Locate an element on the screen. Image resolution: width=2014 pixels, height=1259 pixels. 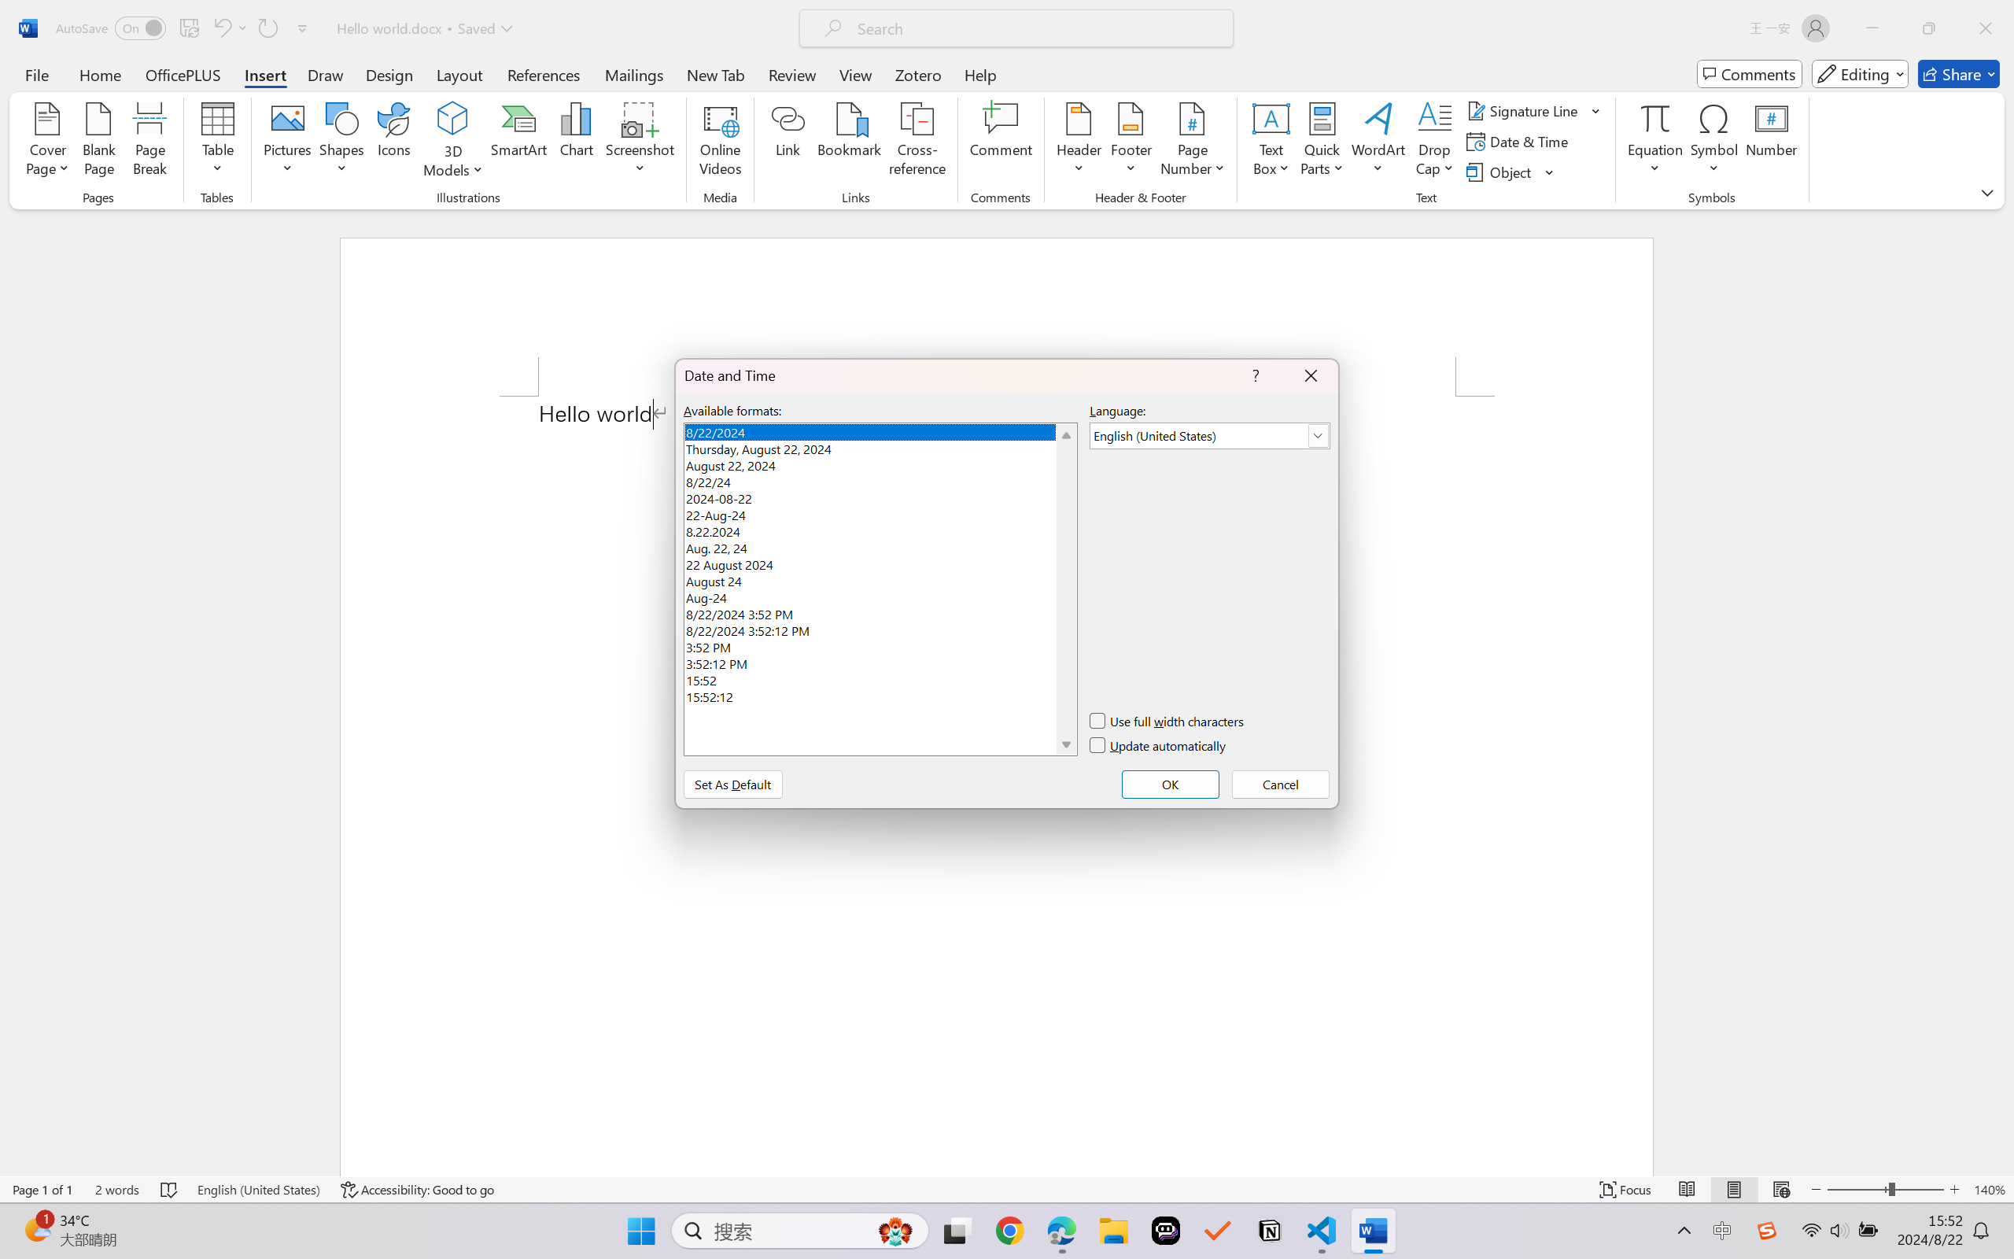
August 22, 2024 is located at coordinates (880, 464).